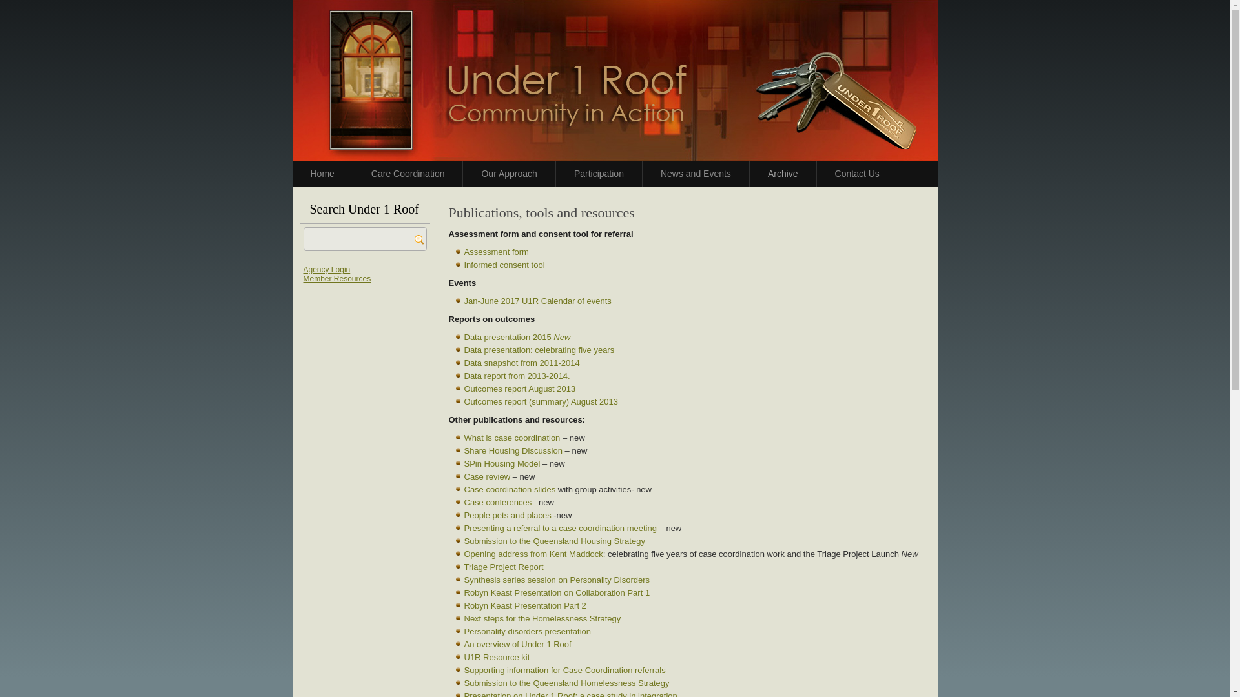 This screenshot has height=697, width=1240. Describe the element at coordinates (527, 631) in the screenshot. I see `Personality disorders presentation` at that location.